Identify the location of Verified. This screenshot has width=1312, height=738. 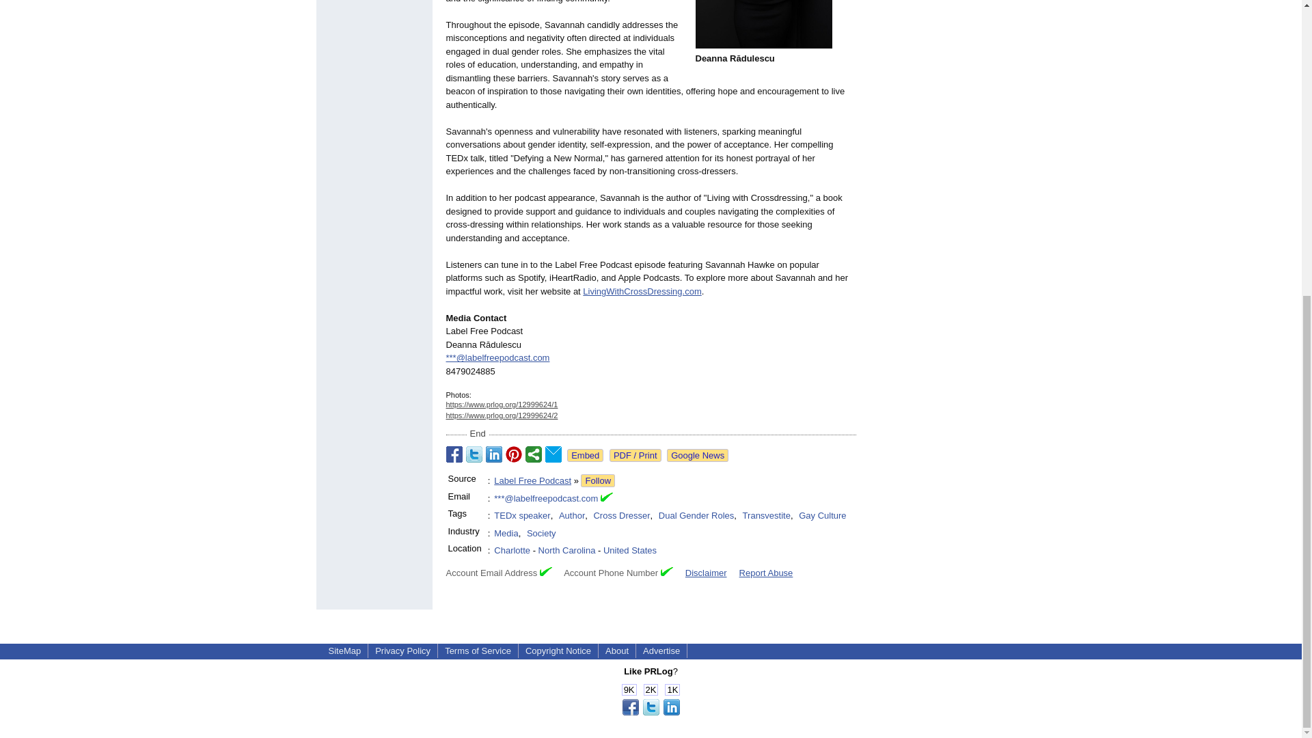
(545, 571).